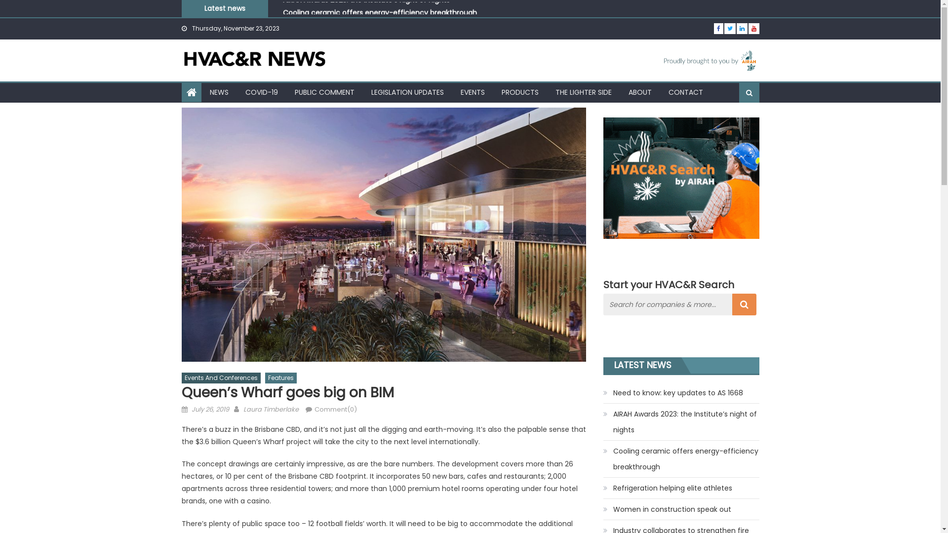 The height and width of the screenshot is (533, 948). Describe the element at coordinates (681, 459) in the screenshot. I see `Cooling ceramic offers energy-efficiency breakthrough` at that location.